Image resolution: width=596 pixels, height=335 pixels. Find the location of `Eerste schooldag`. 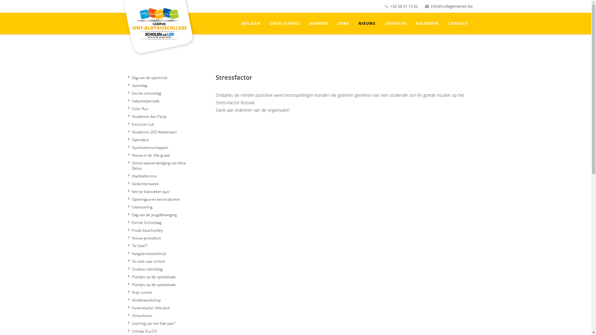

Eerste schooldag is located at coordinates (144, 93).